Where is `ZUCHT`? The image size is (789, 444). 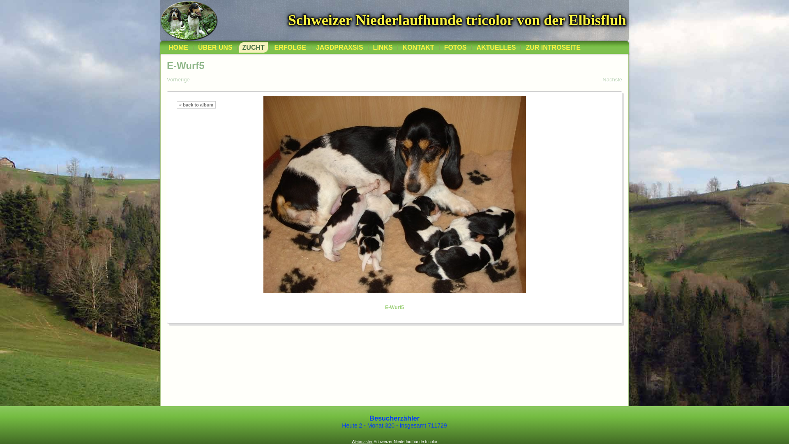
ZUCHT is located at coordinates (254, 48).